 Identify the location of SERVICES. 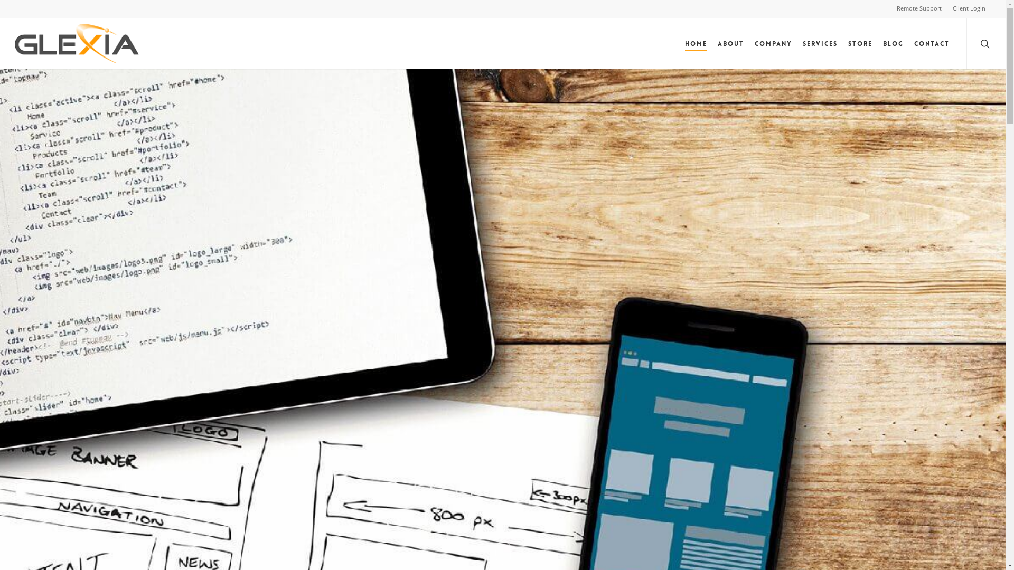
(820, 43).